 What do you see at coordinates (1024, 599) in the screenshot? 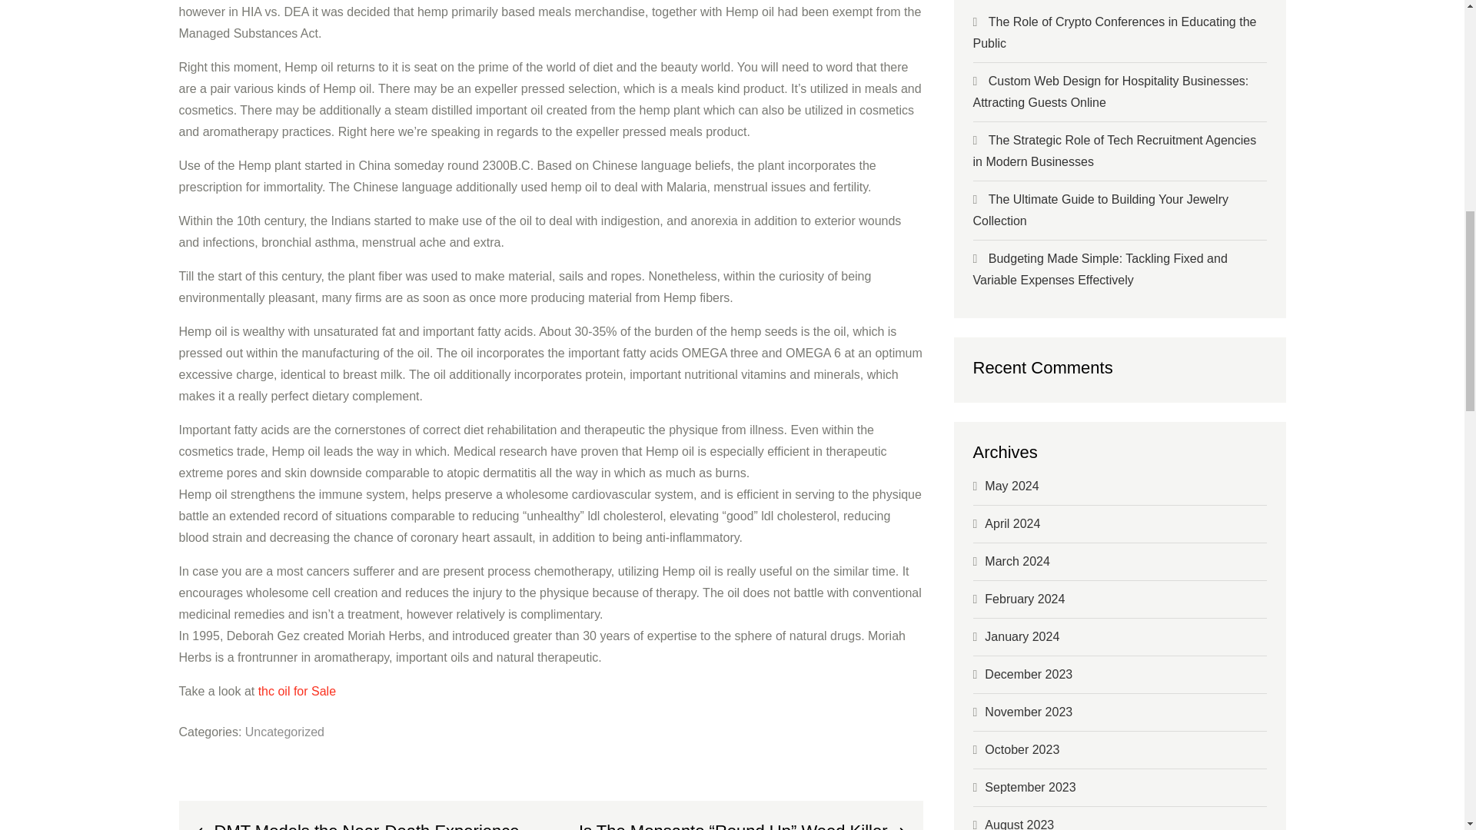
I see `February 2024` at bounding box center [1024, 599].